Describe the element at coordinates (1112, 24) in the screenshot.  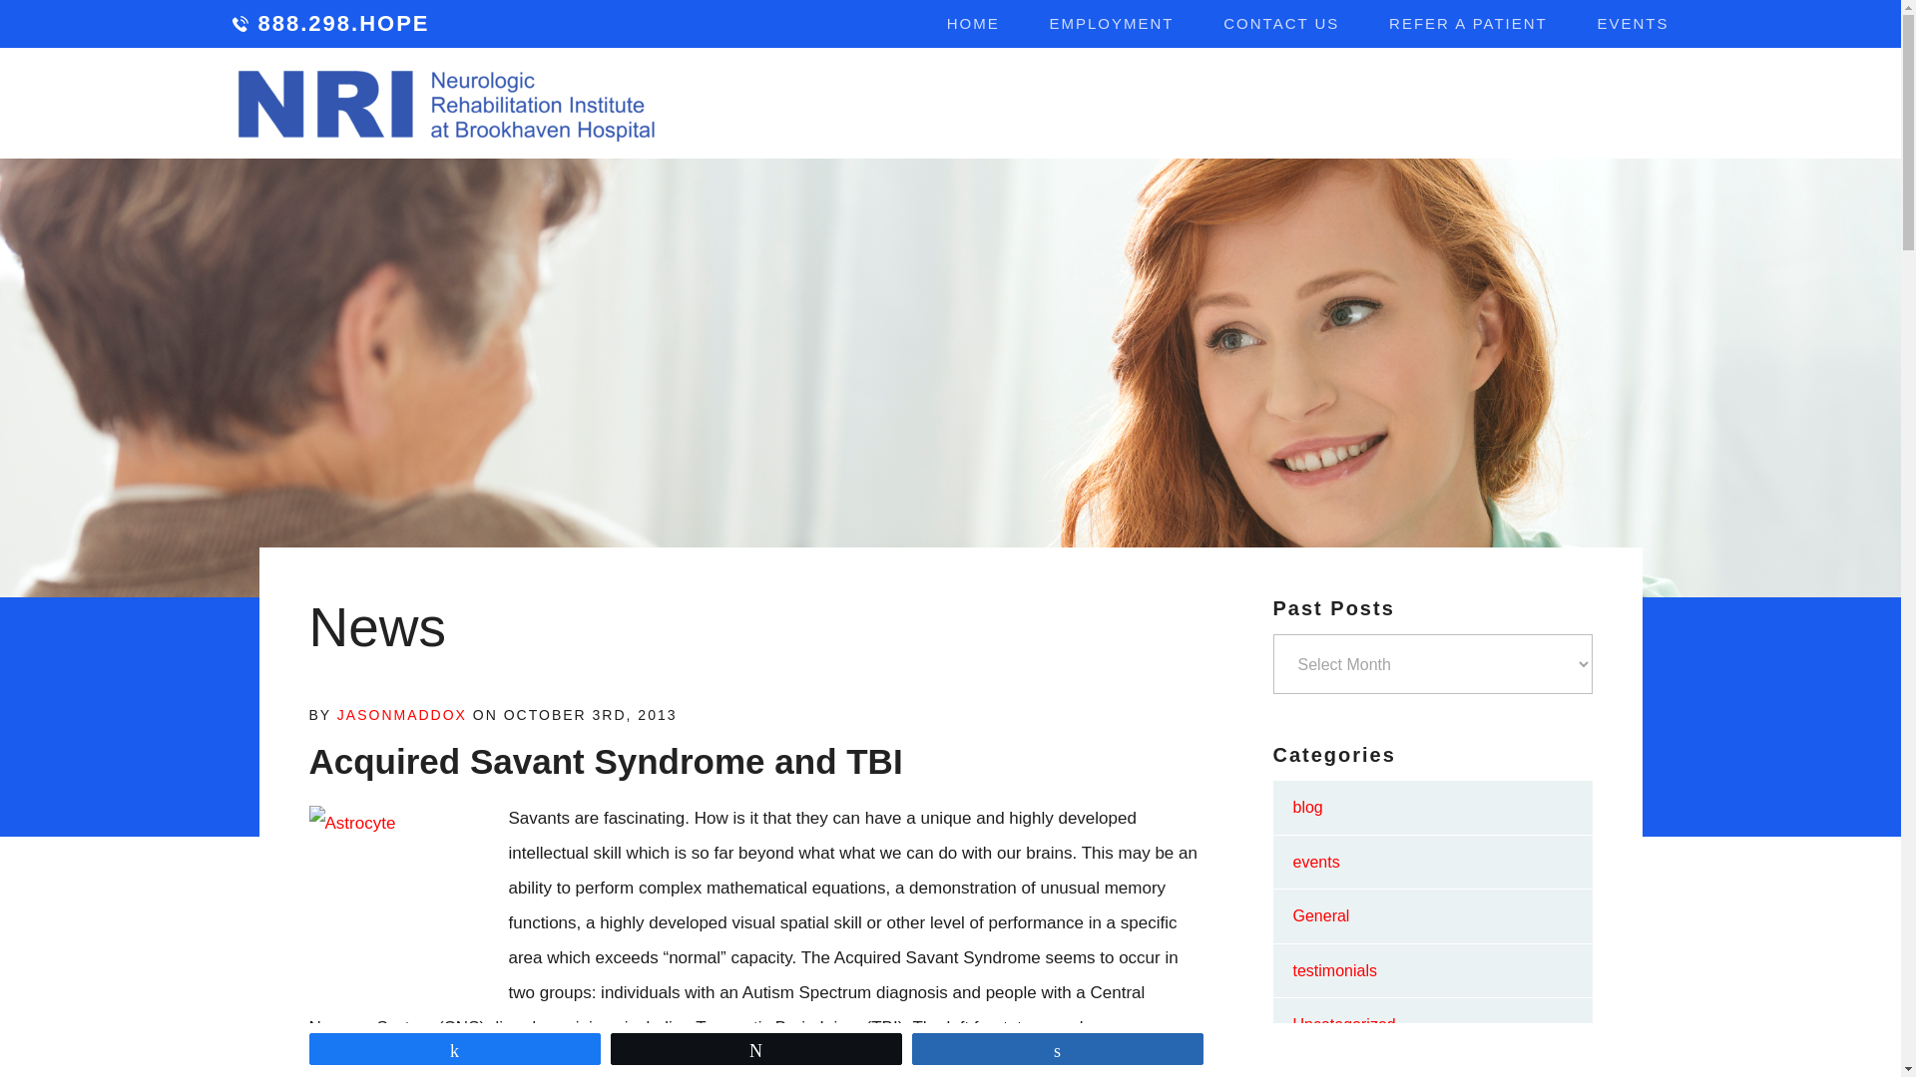
I see `EMPLOYMENT` at that location.